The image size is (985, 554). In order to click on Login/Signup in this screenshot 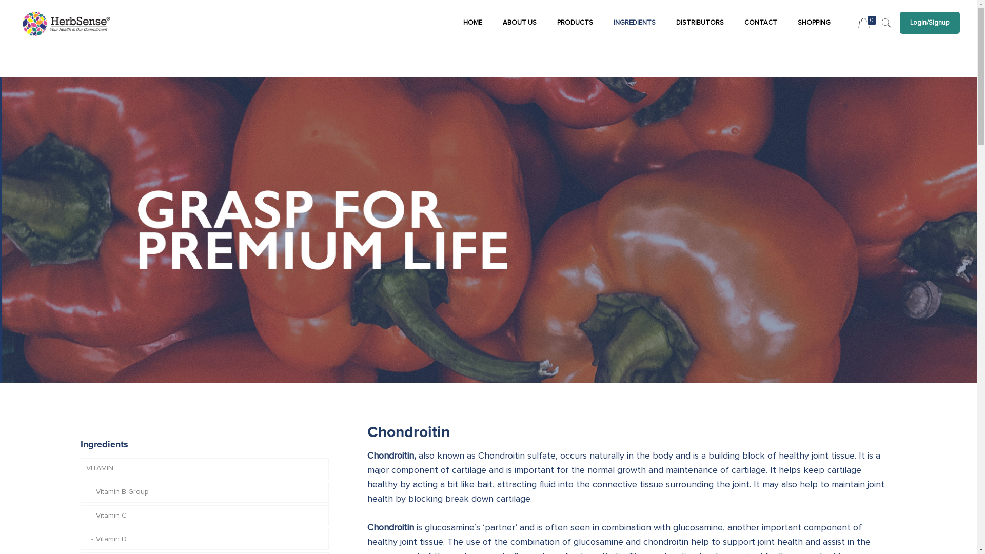, I will do `click(930, 23)`.